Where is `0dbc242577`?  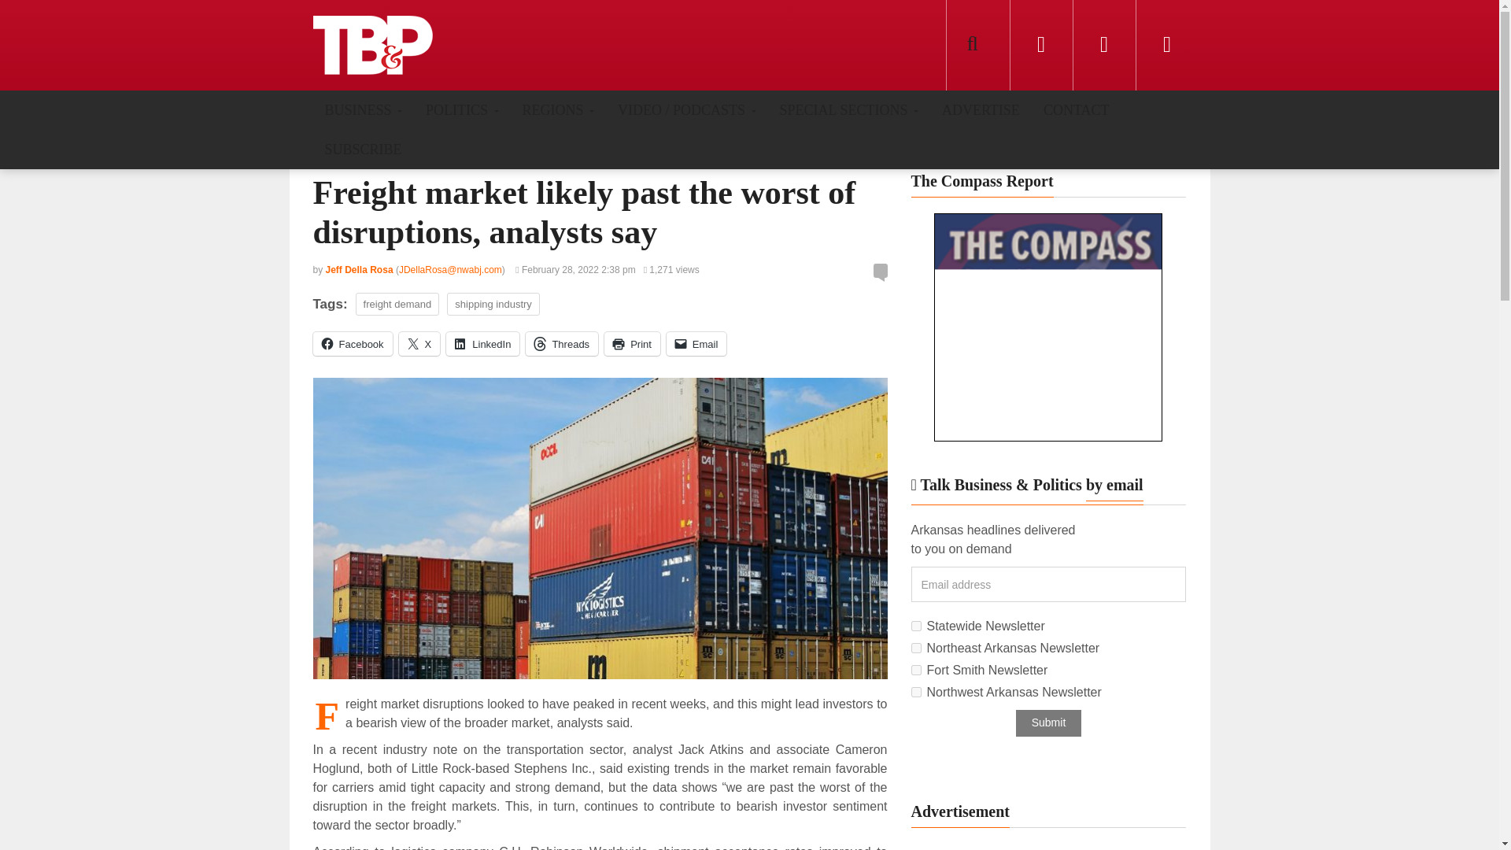
0dbc242577 is located at coordinates (916, 648).